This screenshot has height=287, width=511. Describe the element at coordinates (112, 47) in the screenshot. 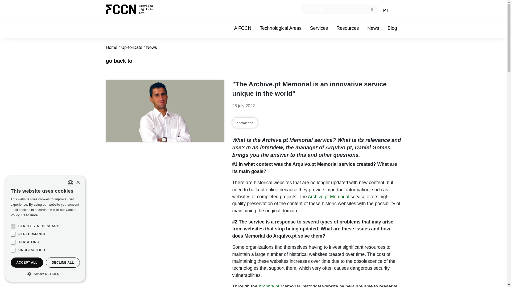

I see `Home` at that location.